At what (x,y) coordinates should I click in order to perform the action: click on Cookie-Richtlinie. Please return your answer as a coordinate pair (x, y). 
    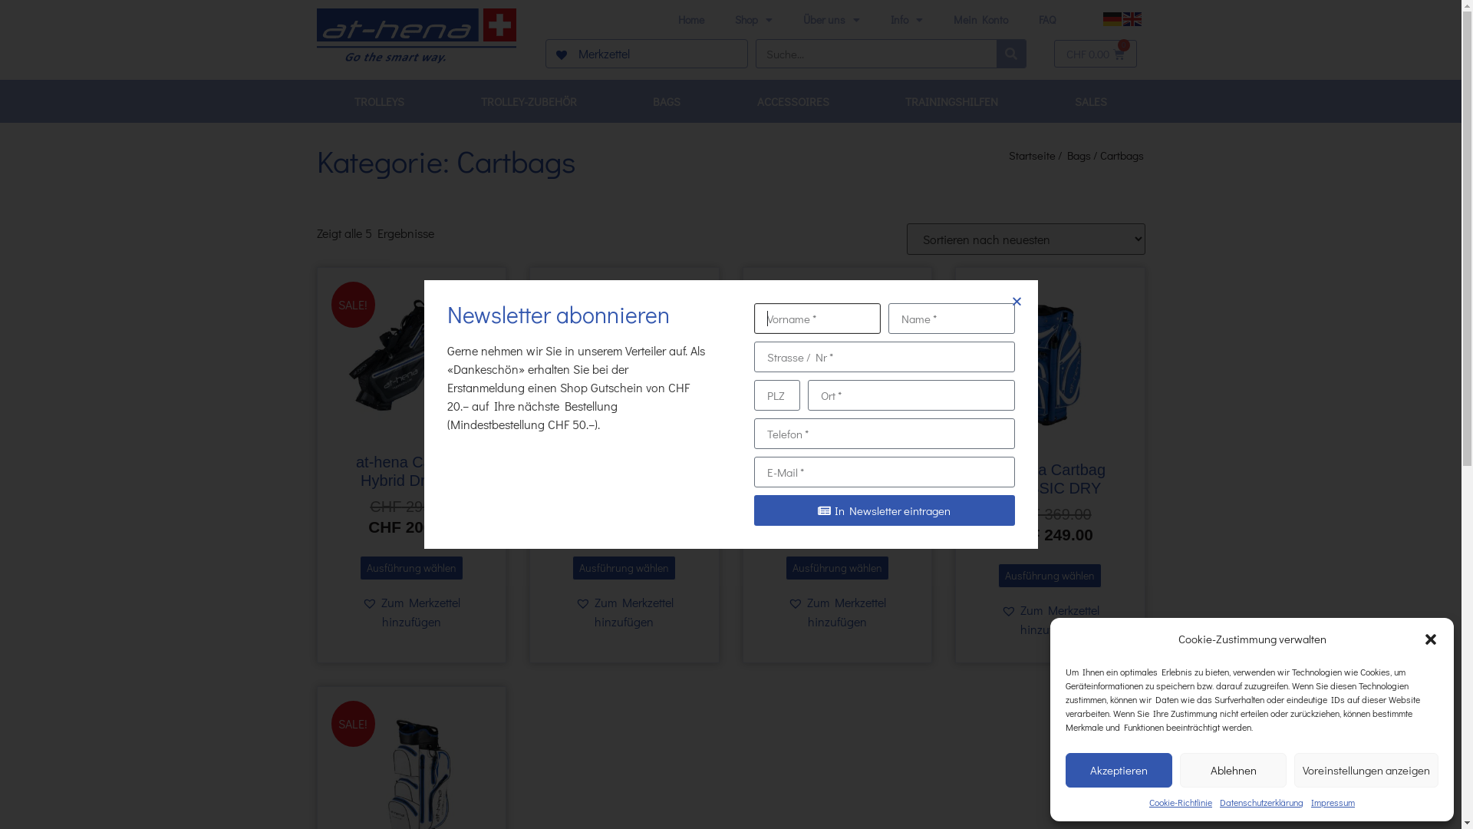
    Looking at the image, I should click on (1181, 803).